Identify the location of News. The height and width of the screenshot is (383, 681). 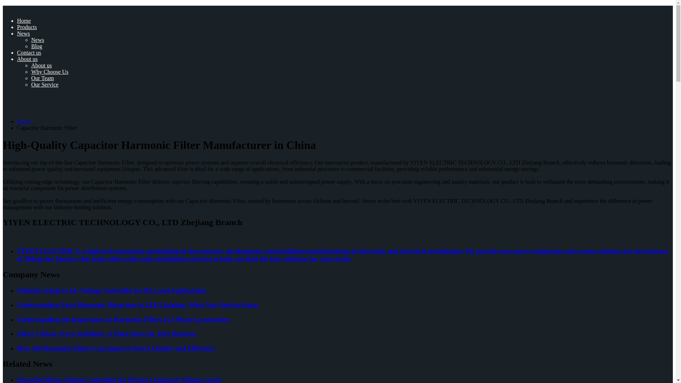
(23, 33).